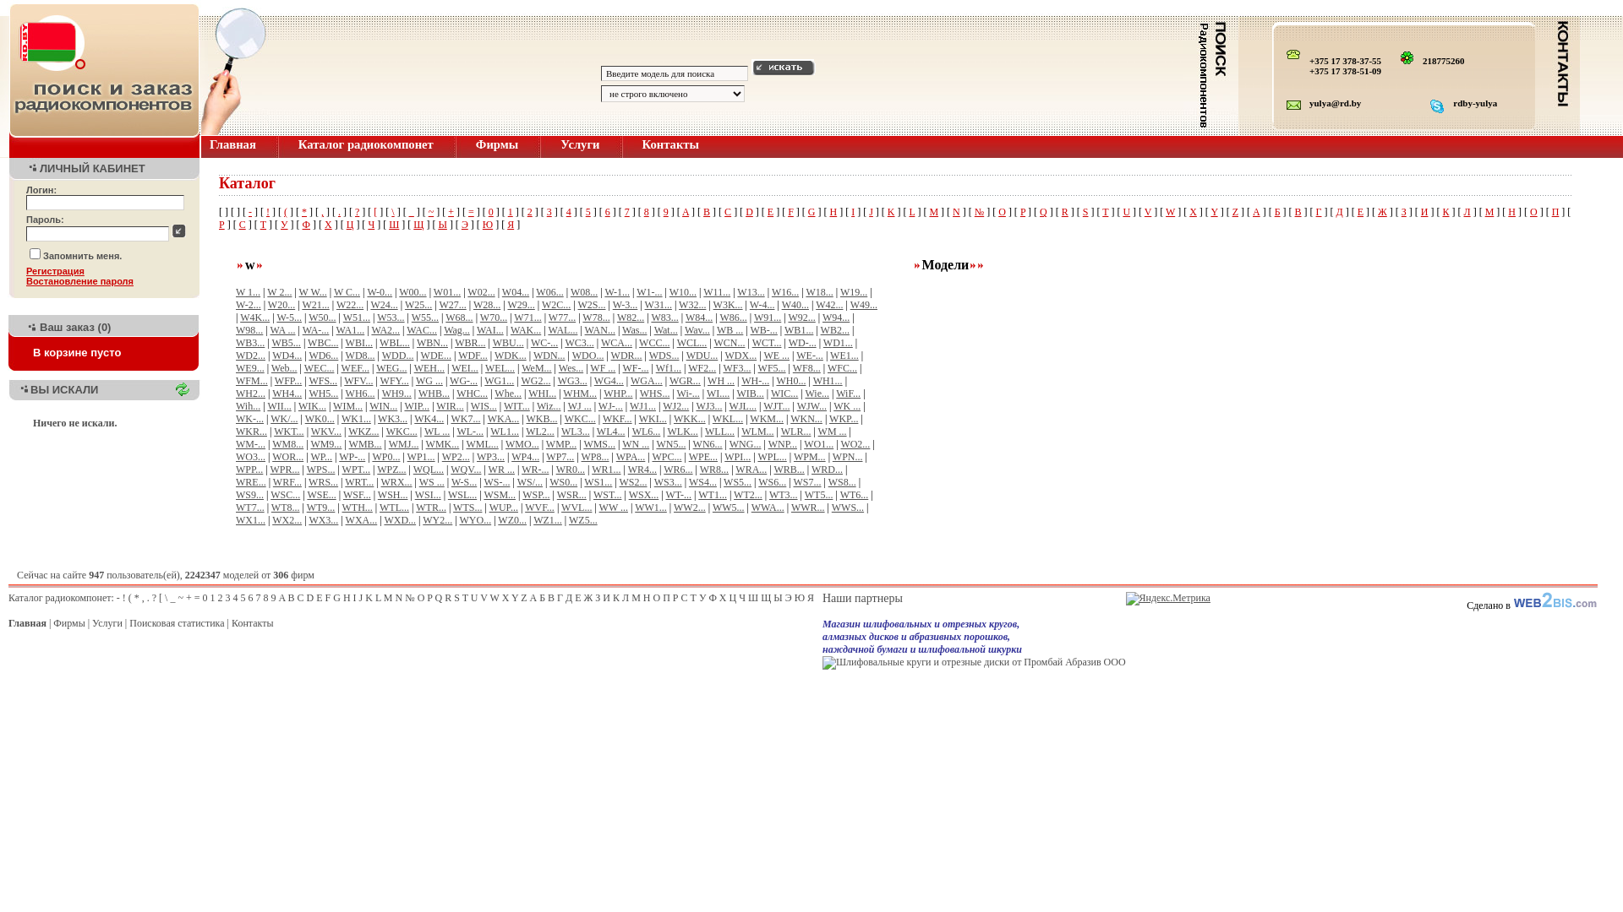 This screenshot has height=912, width=1623. Describe the element at coordinates (502, 470) in the screenshot. I see `WR ...` at that location.